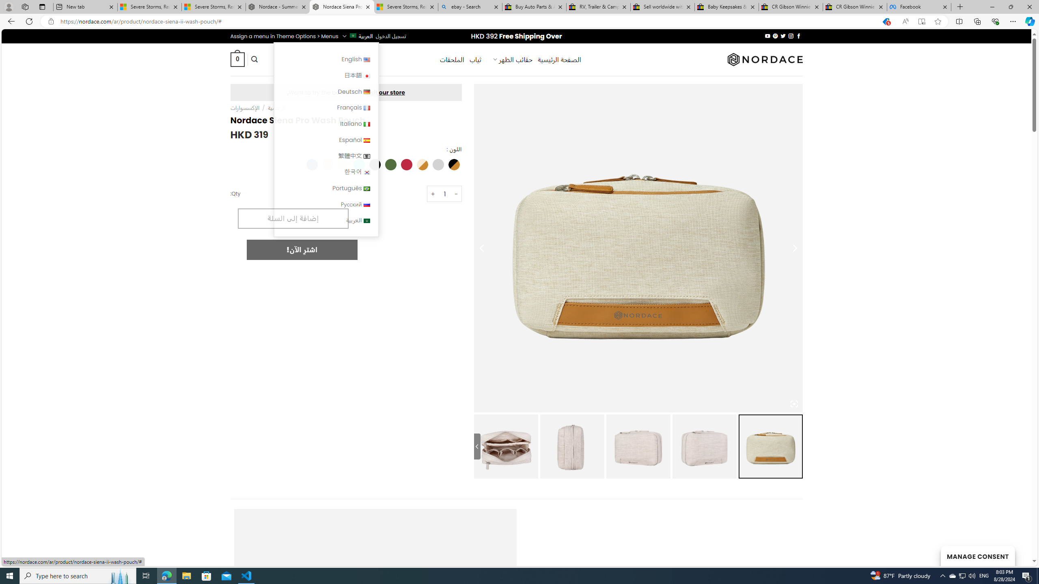  What do you see at coordinates (326, 91) in the screenshot?
I see `Deutsch ` at bounding box center [326, 91].